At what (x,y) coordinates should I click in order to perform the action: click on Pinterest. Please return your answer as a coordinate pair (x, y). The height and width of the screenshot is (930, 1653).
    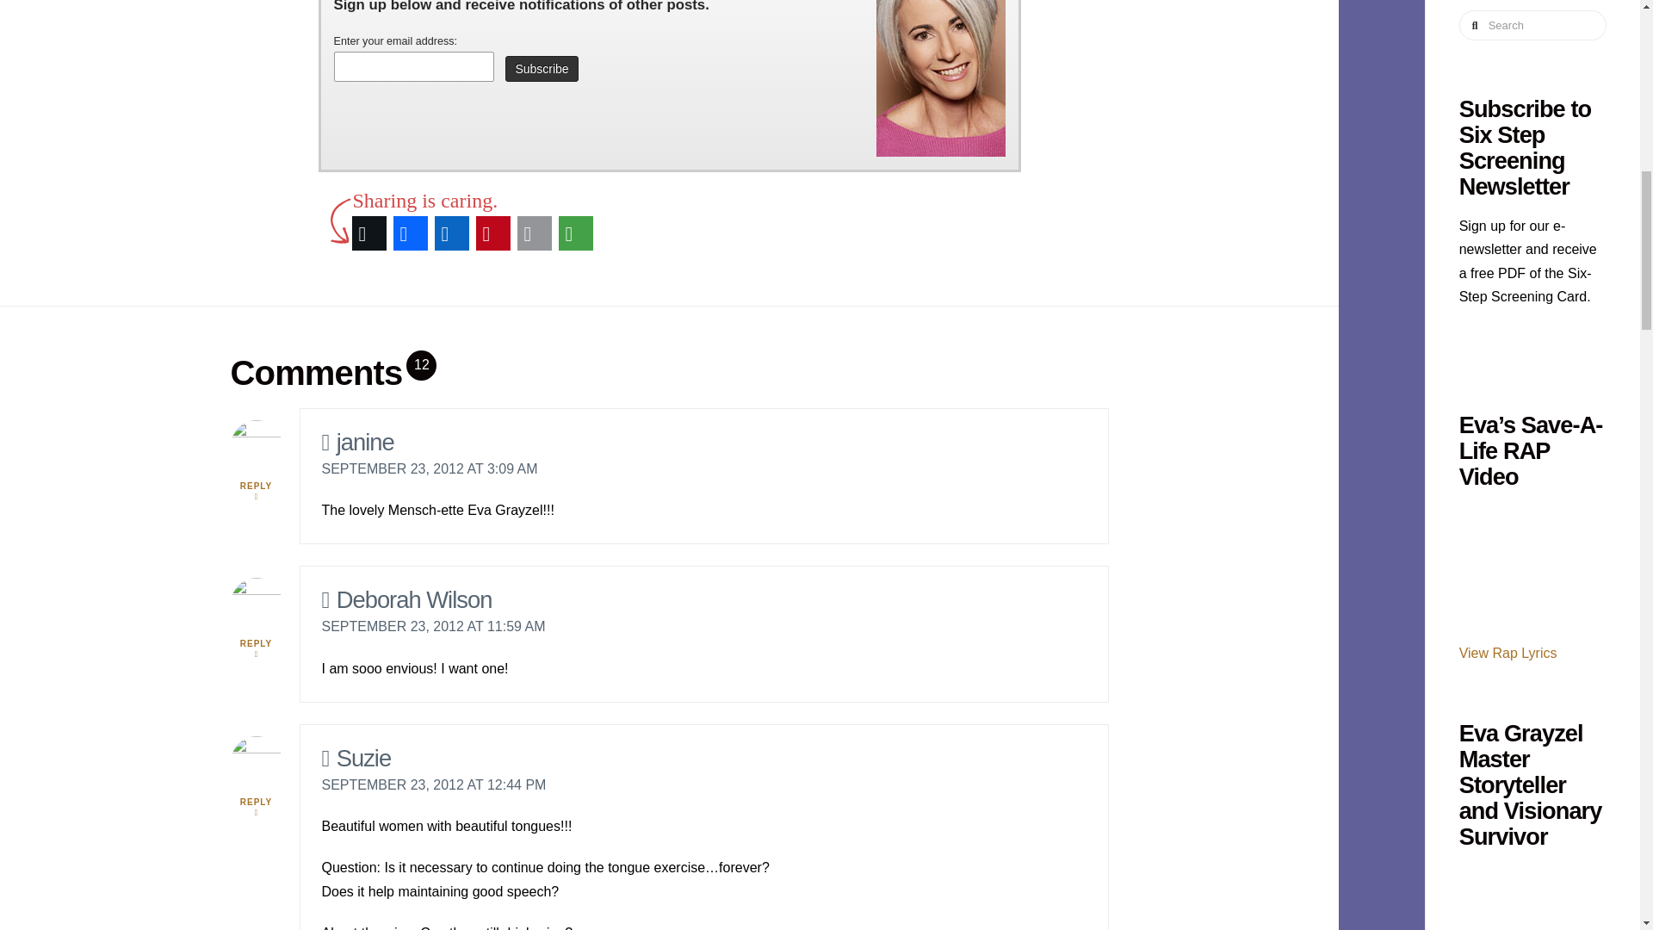
    Looking at the image, I should click on (492, 232).